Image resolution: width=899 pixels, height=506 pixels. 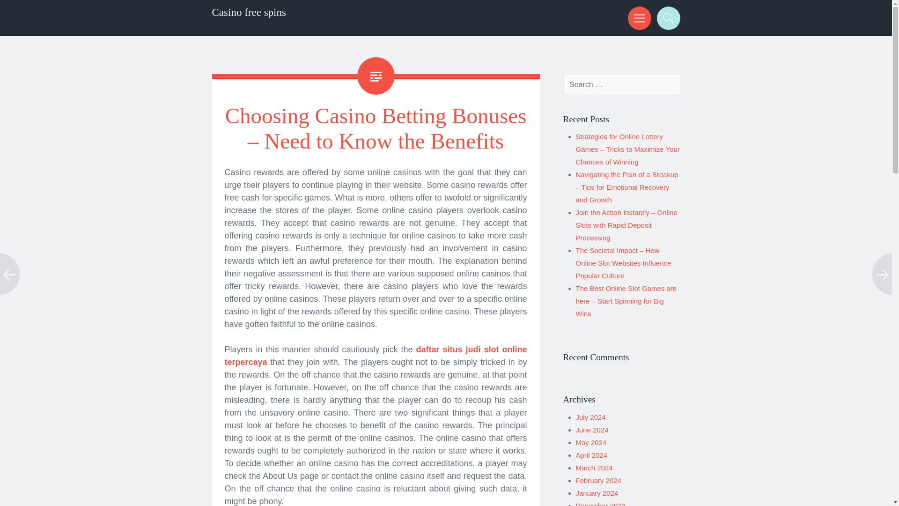 What do you see at coordinates (601, 504) in the screenshot?
I see `December 2023` at bounding box center [601, 504].